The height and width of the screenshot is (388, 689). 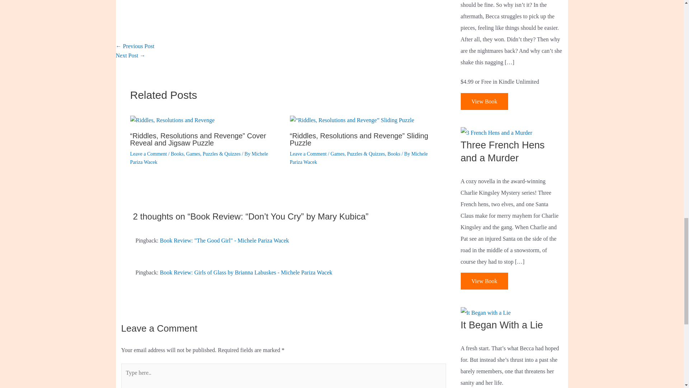 What do you see at coordinates (497, 132) in the screenshot?
I see `Three French Hens and a Murder` at bounding box center [497, 132].